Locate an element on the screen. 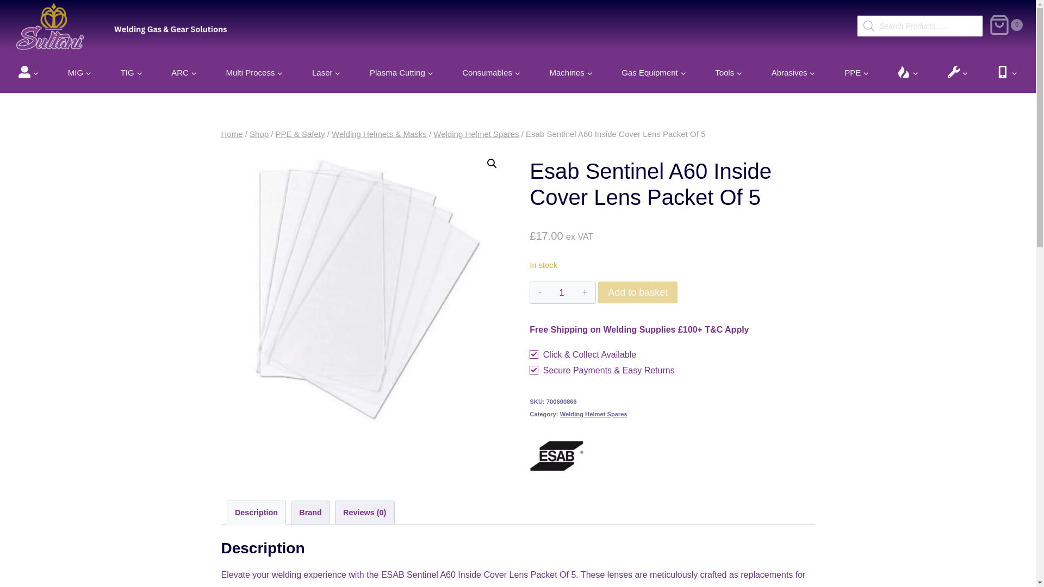 The image size is (1044, 587). - is located at coordinates (539, 292).